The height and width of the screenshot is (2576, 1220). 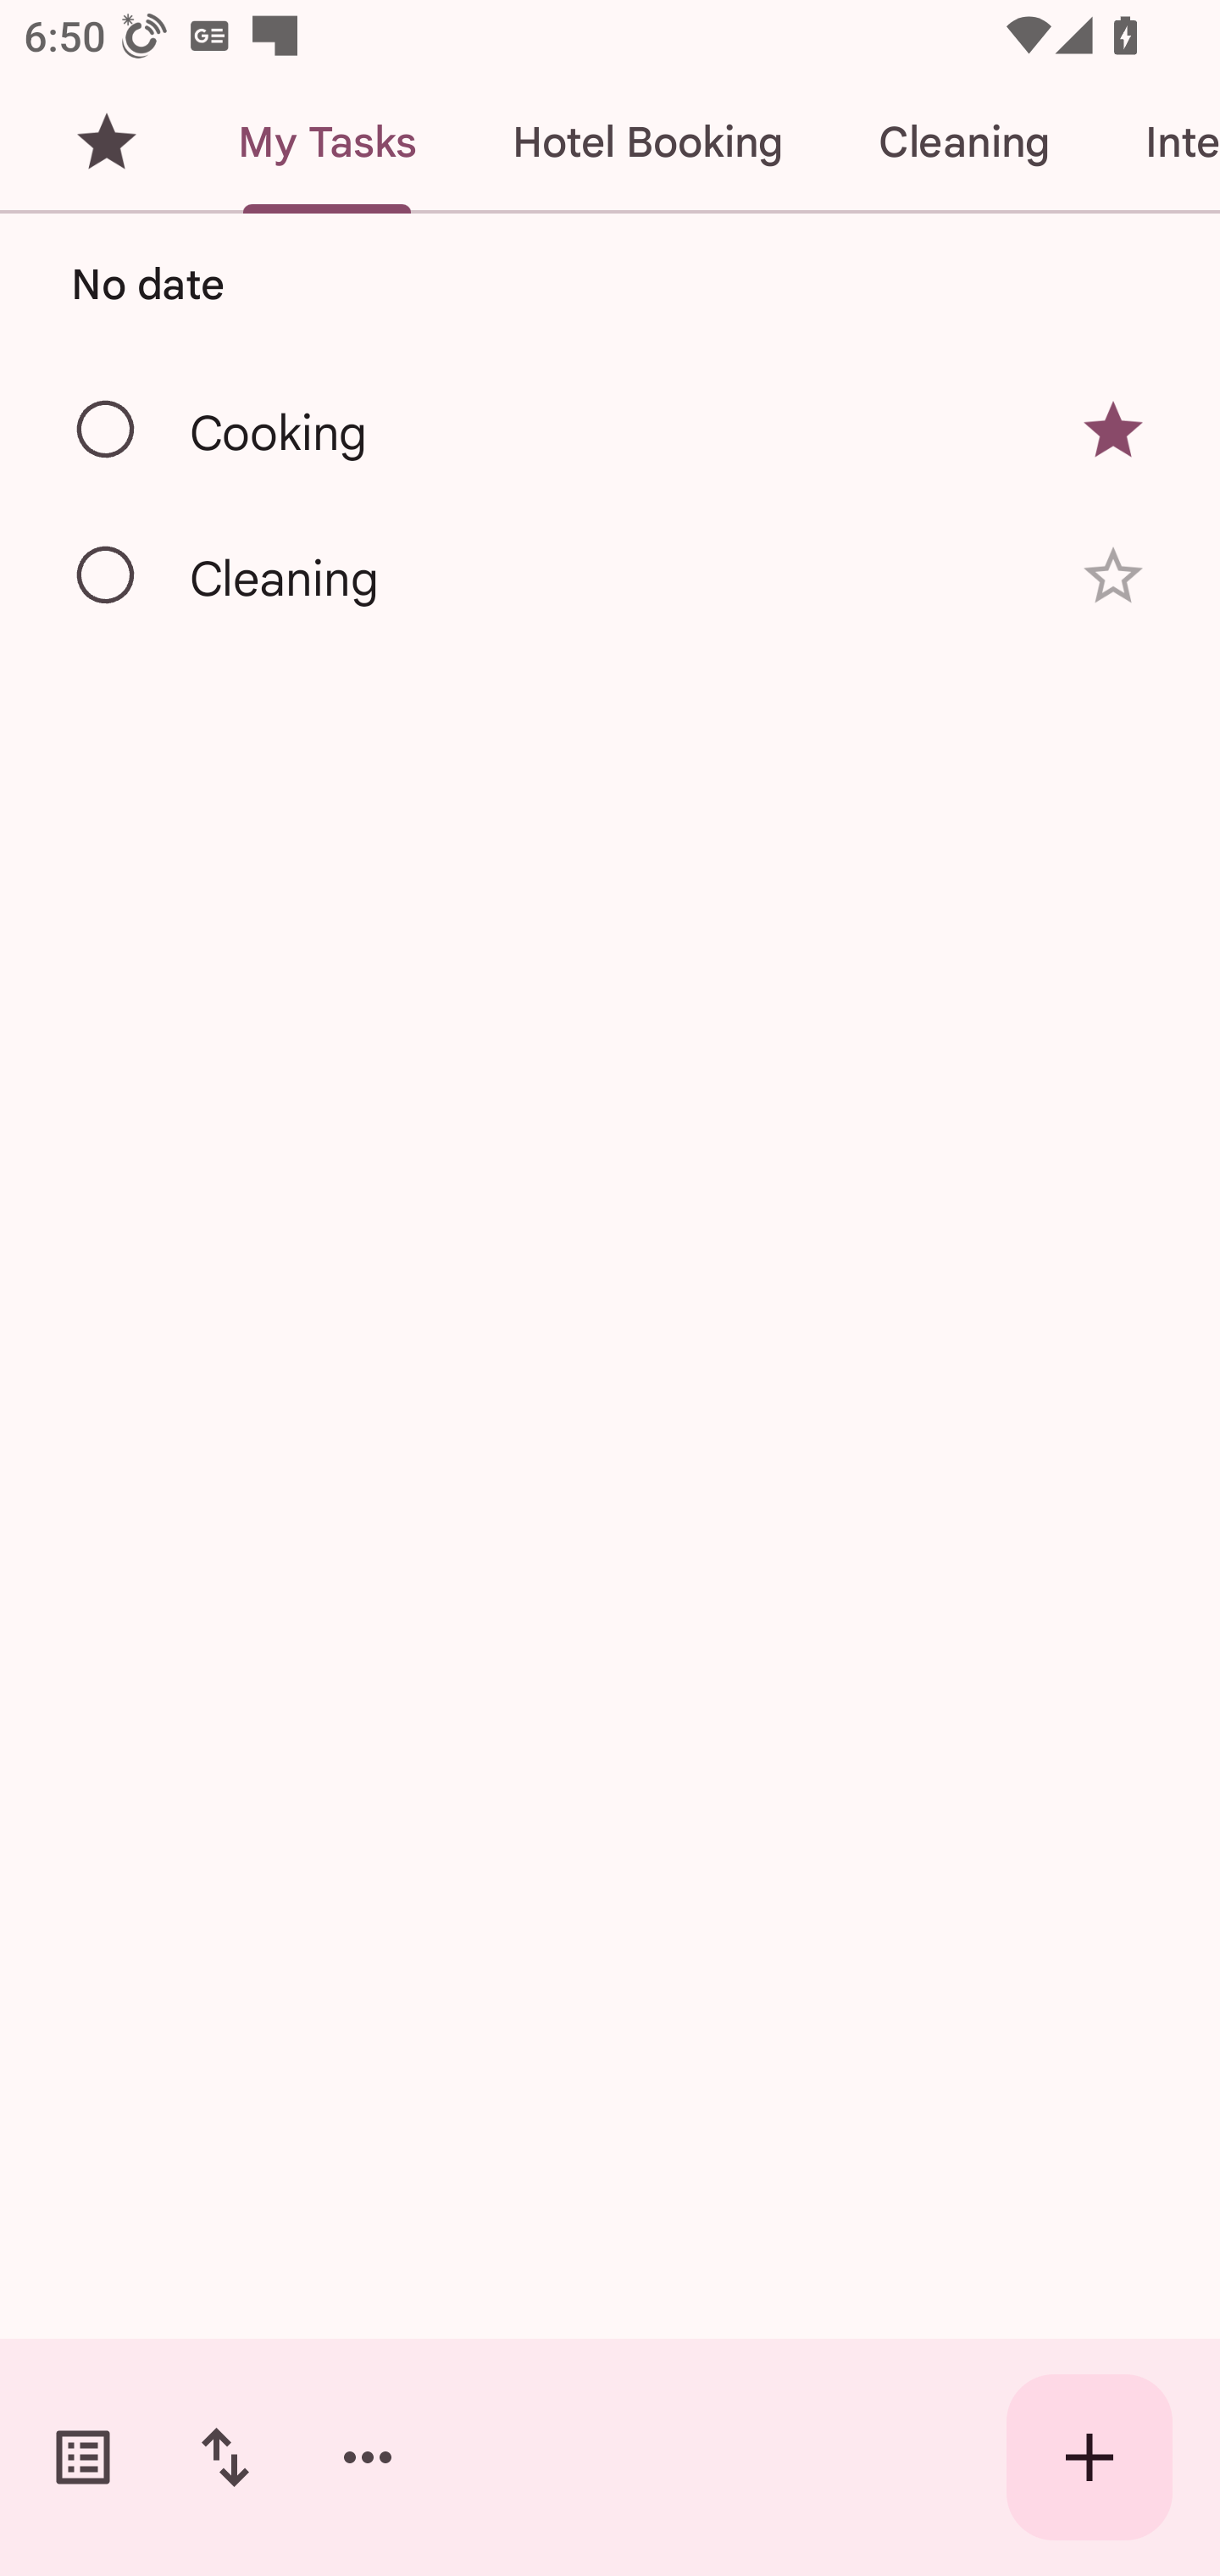 What do you see at coordinates (107, 430) in the screenshot?
I see `Mark as complete` at bounding box center [107, 430].